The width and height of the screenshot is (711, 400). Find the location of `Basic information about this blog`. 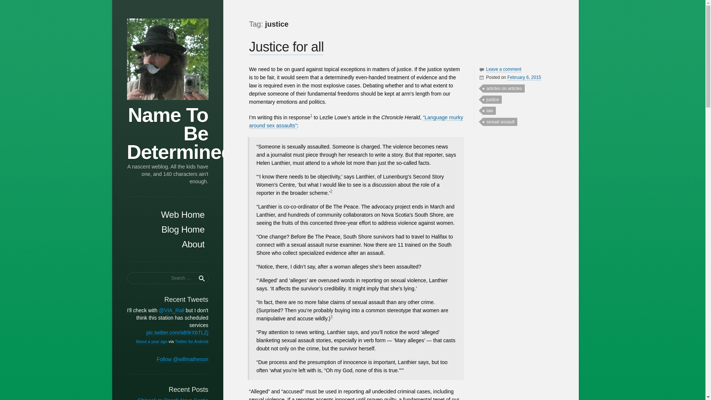

Basic information about this blog is located at coordinates (167, 244).